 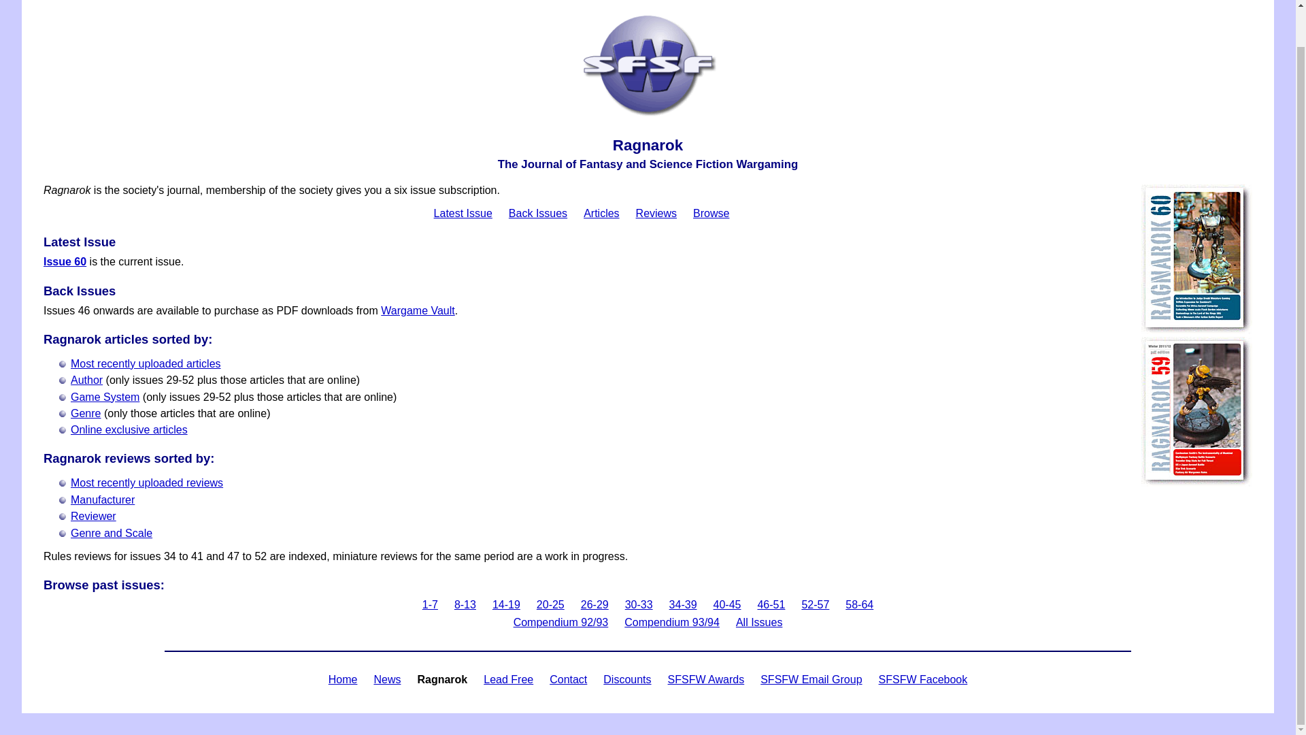 What do you see at coordinates (112, 533) in the screenshot?
I see `Genre and Scale` at bounding box center [112, 533].